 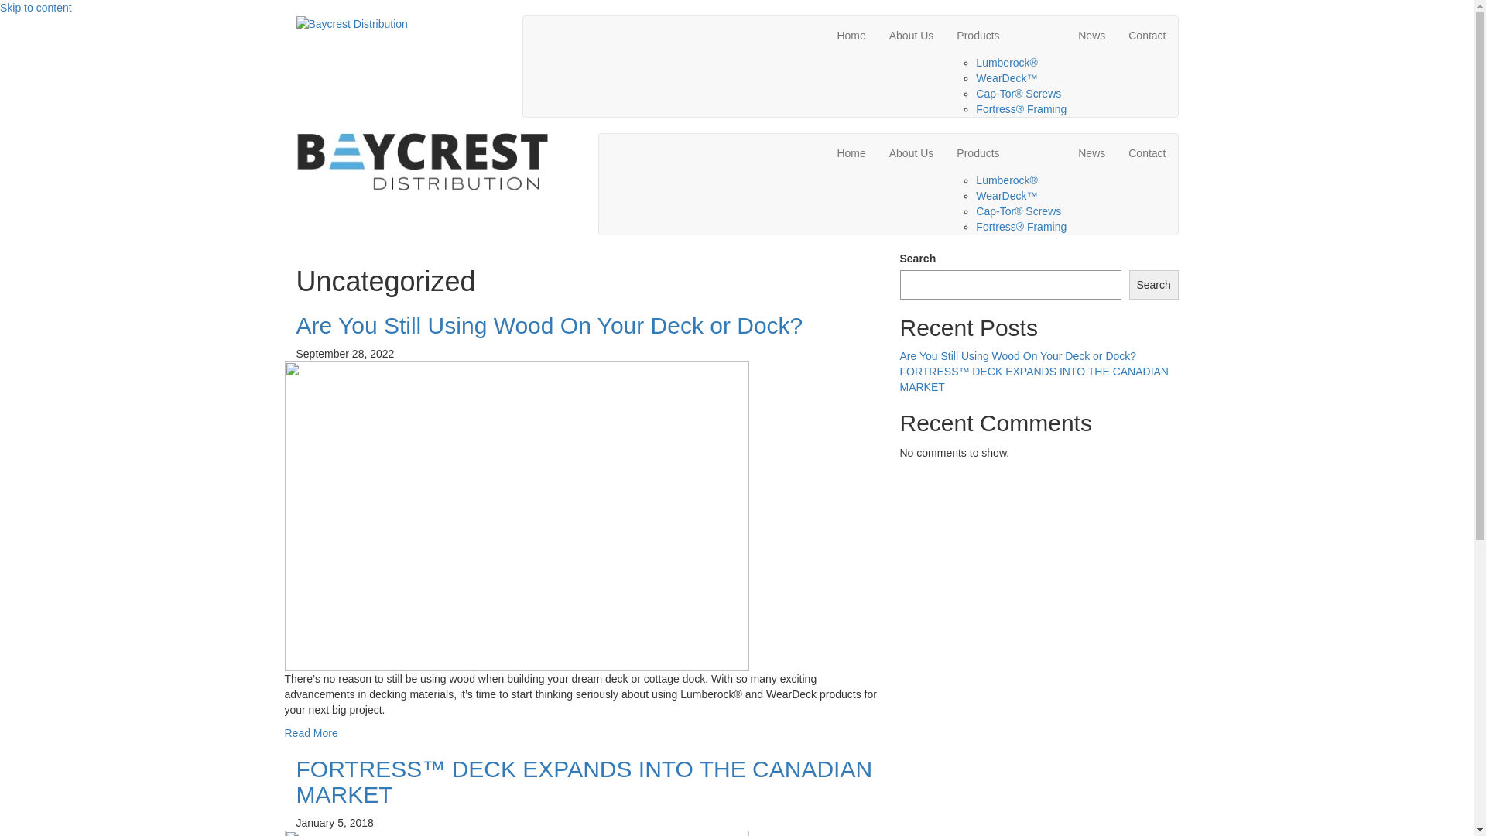 I want to click on Are You Still Using Wood On Your Deck or Dock?, so click(x=550, y=325).